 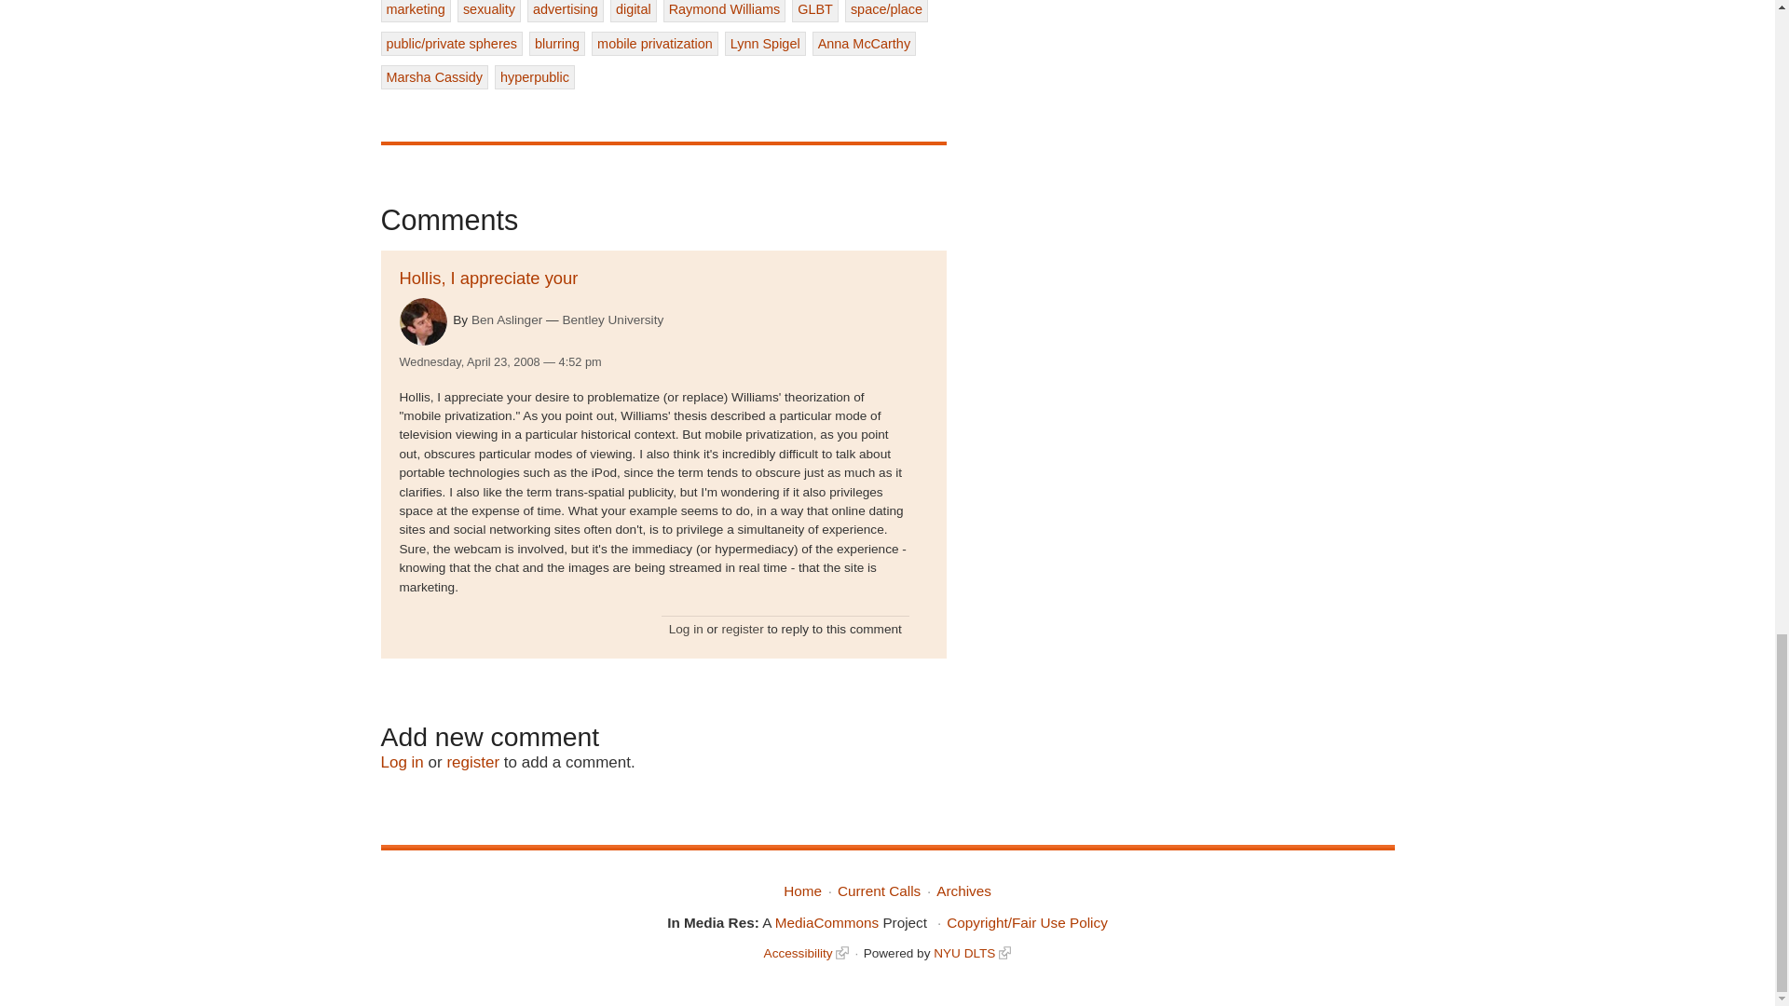 What do you see at coordinates (557, 43) in the screenshot?
I see `blurring` at bounding box center [557, 43].